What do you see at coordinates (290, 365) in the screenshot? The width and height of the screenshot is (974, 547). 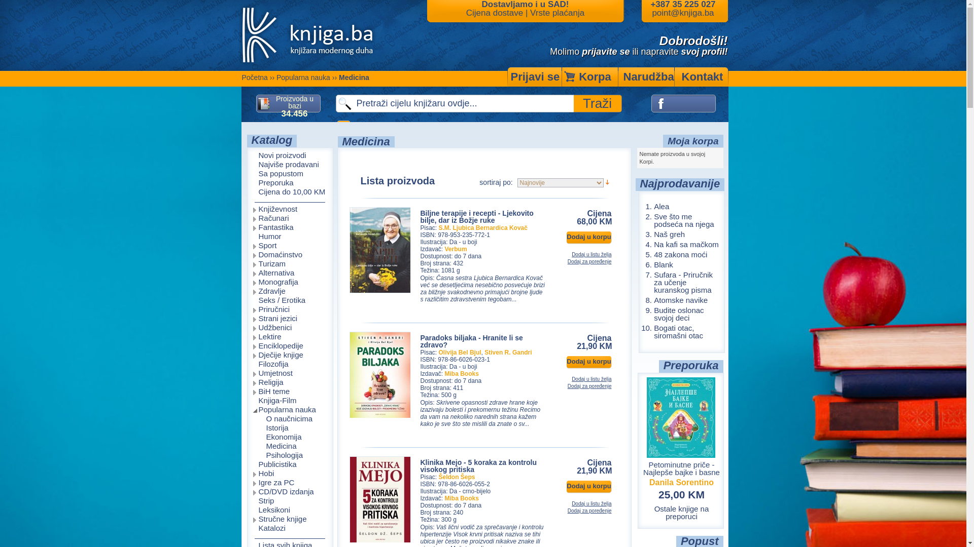 I see `Filozofija` at bounding box center [290, 365].